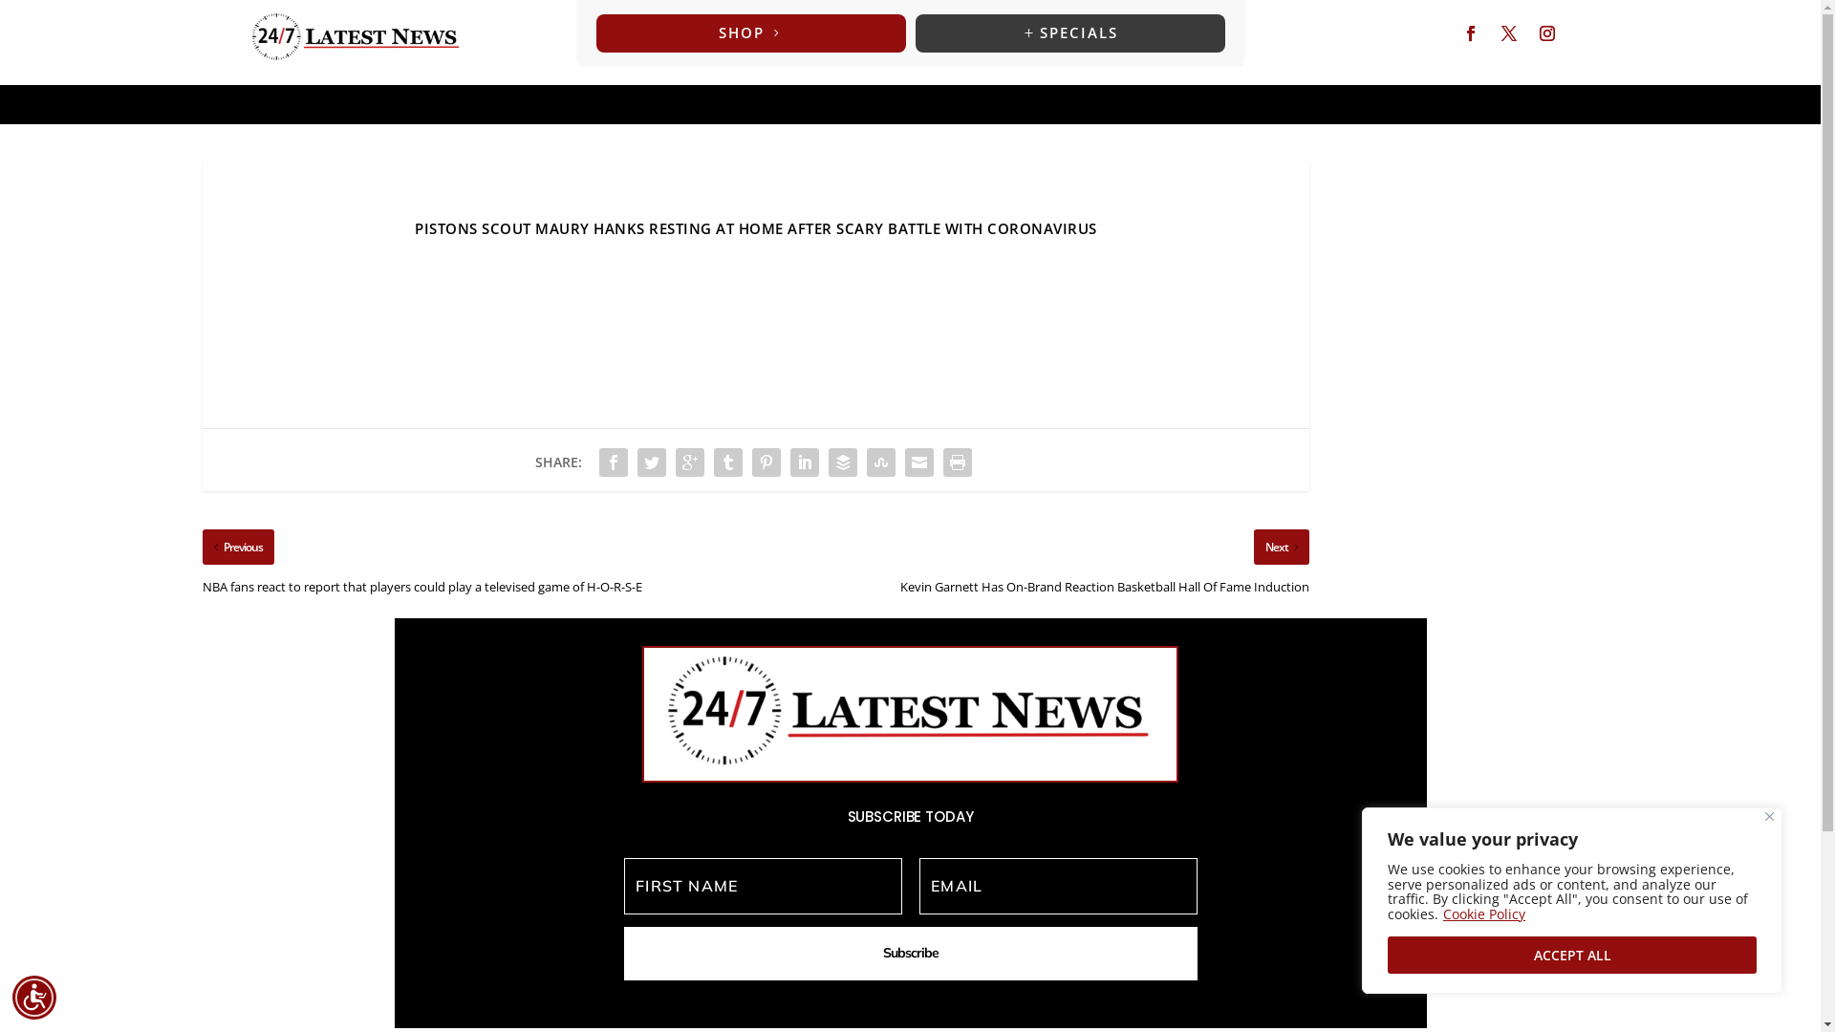 Image resolution: width=1835 pixels, height=1032 pixels. What do you see at coordinates (910, 954) in the screenshot?
I see `Subscribe` at bounding box center [910, 954].